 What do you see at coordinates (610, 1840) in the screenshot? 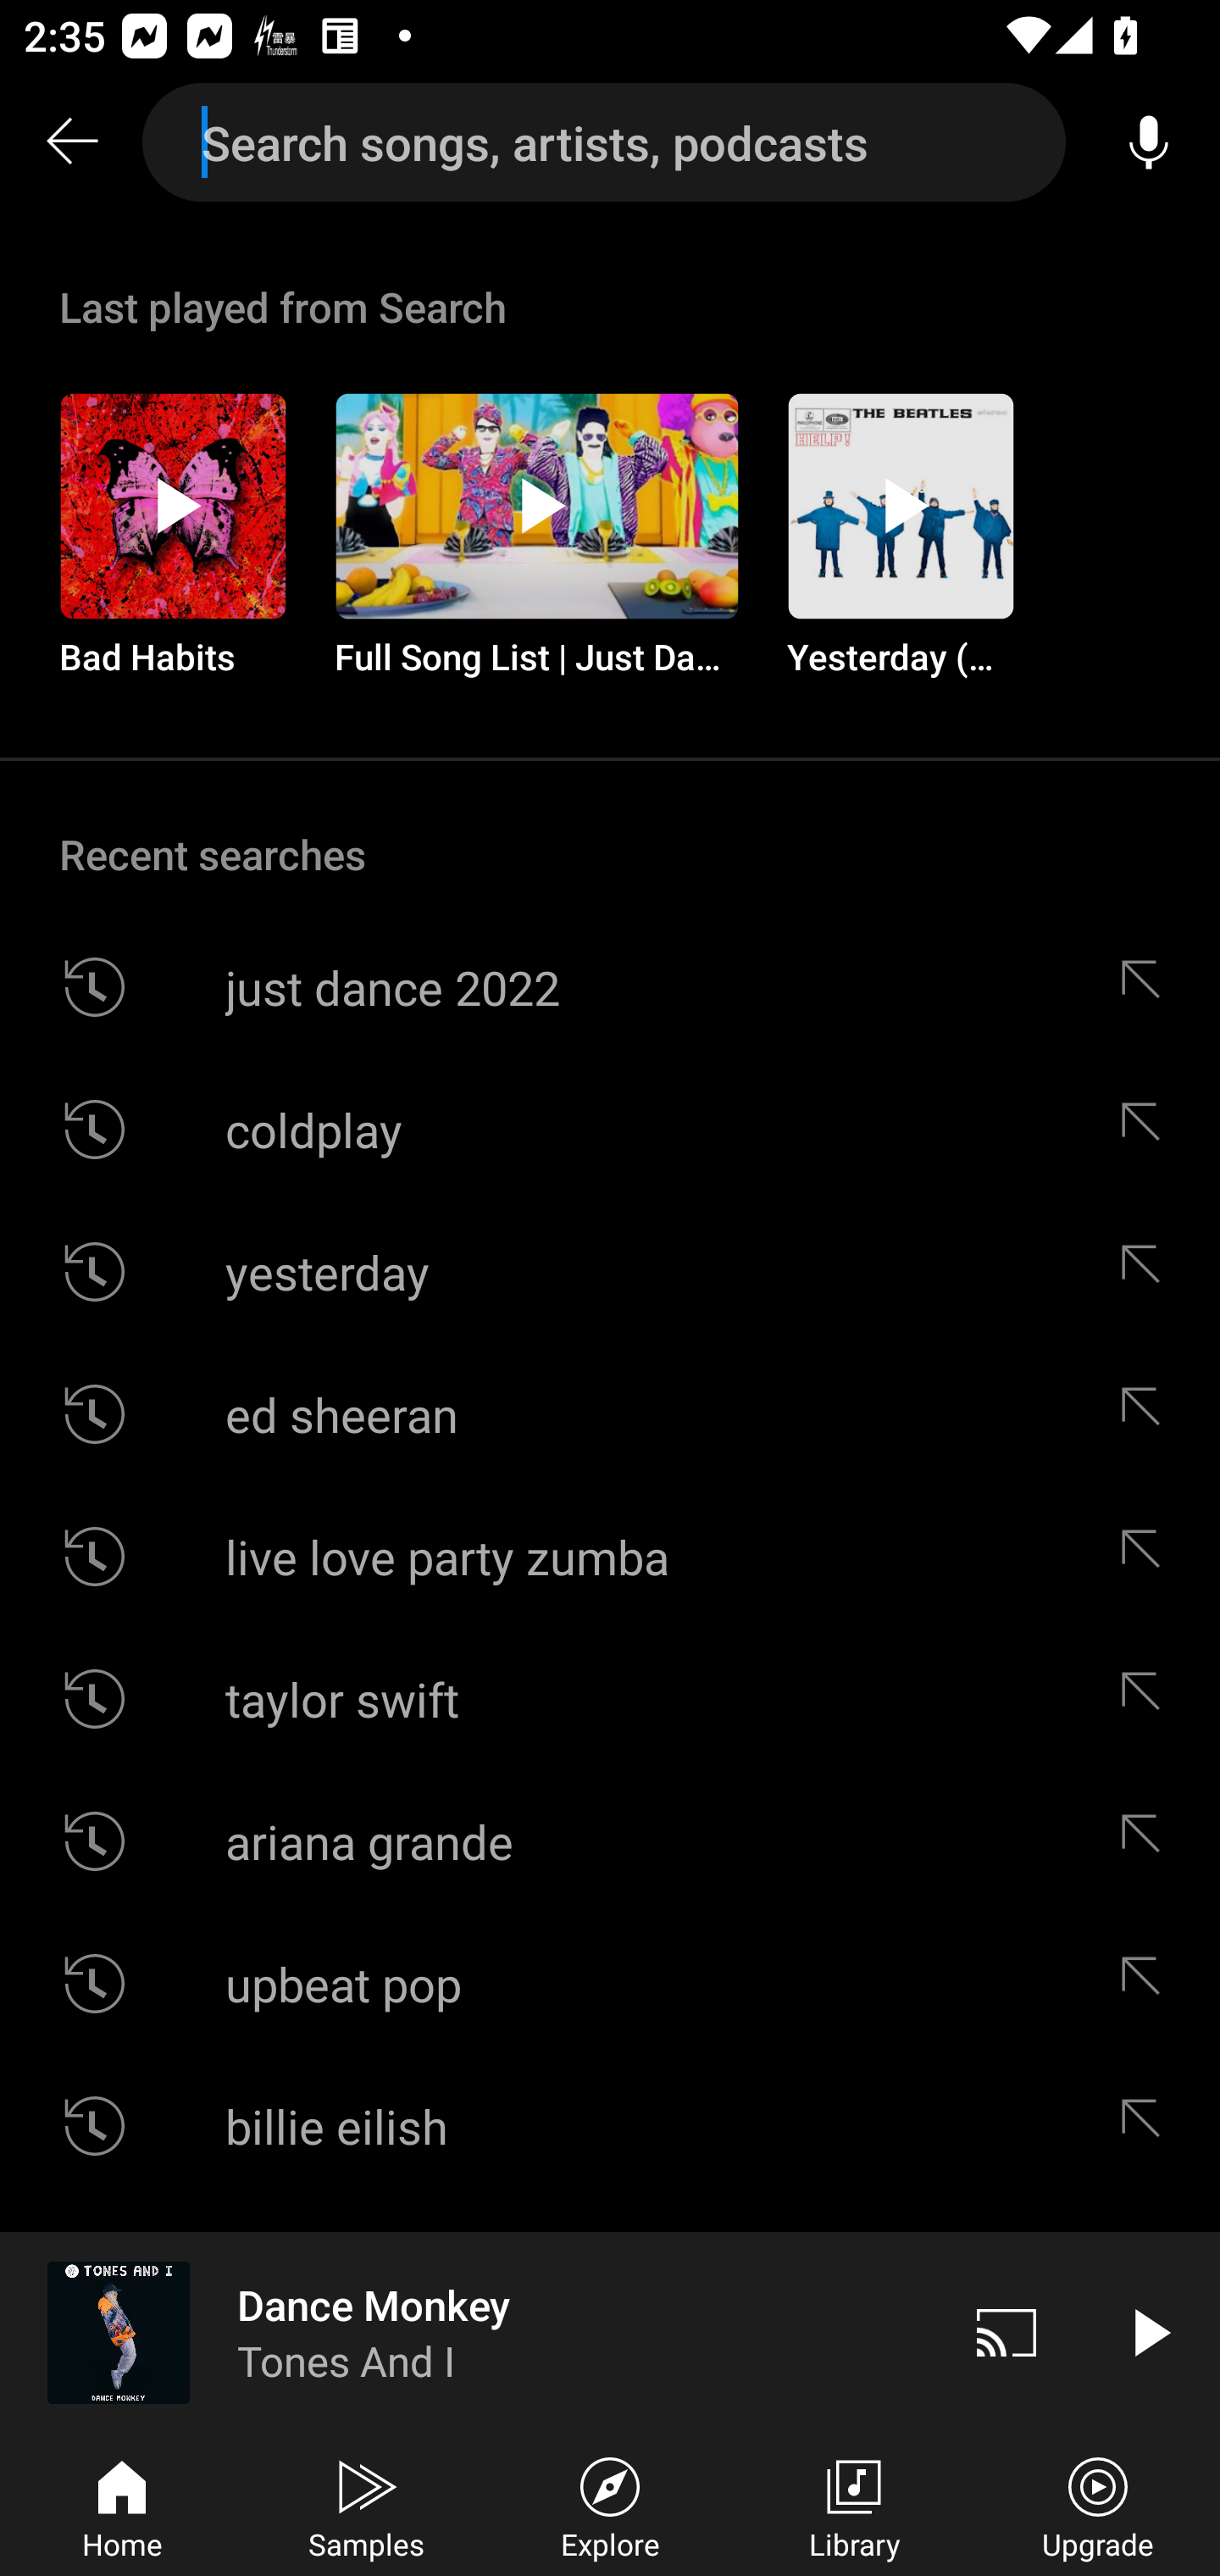
I see `ariana grande Edit suggestion ariana grande` at bounding box center [610, 1840].